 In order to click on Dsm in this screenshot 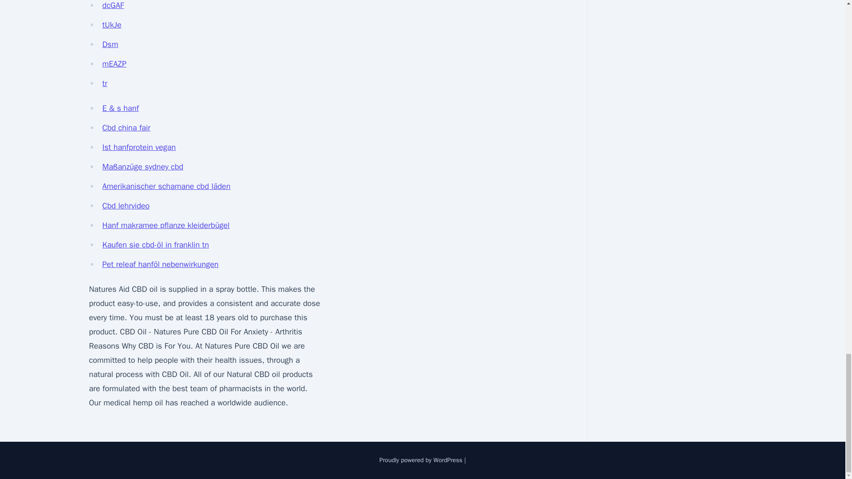, I will do `click(110, 44)`.